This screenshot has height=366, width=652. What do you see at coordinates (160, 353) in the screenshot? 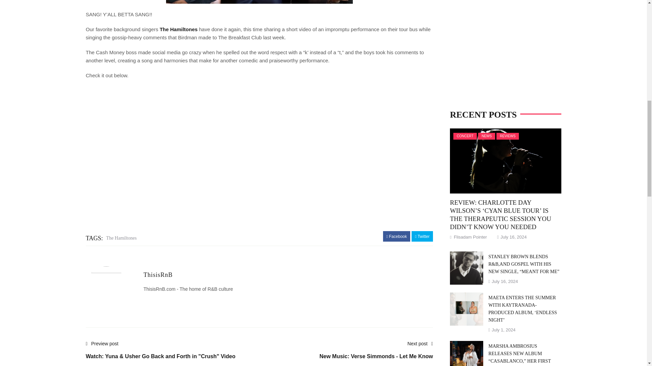
I see `prev post` at bounding box center [160, 353].